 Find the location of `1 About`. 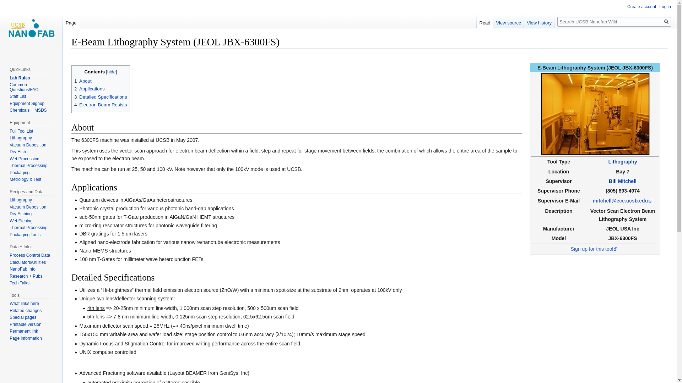

1 About is located at coordinates (83, 81).